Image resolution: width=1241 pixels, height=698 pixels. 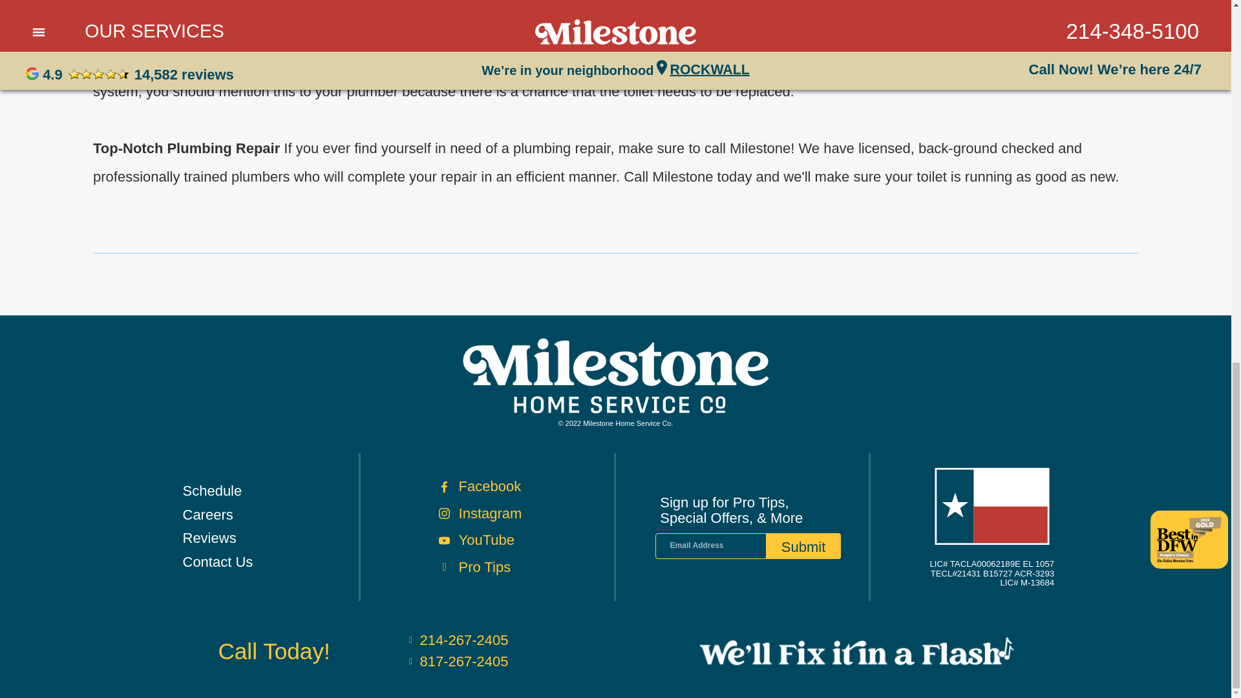 What do you see at coordinates (456, 640) in the screenshot?
I see `214-267-2405` at bounding box center [456, 640].